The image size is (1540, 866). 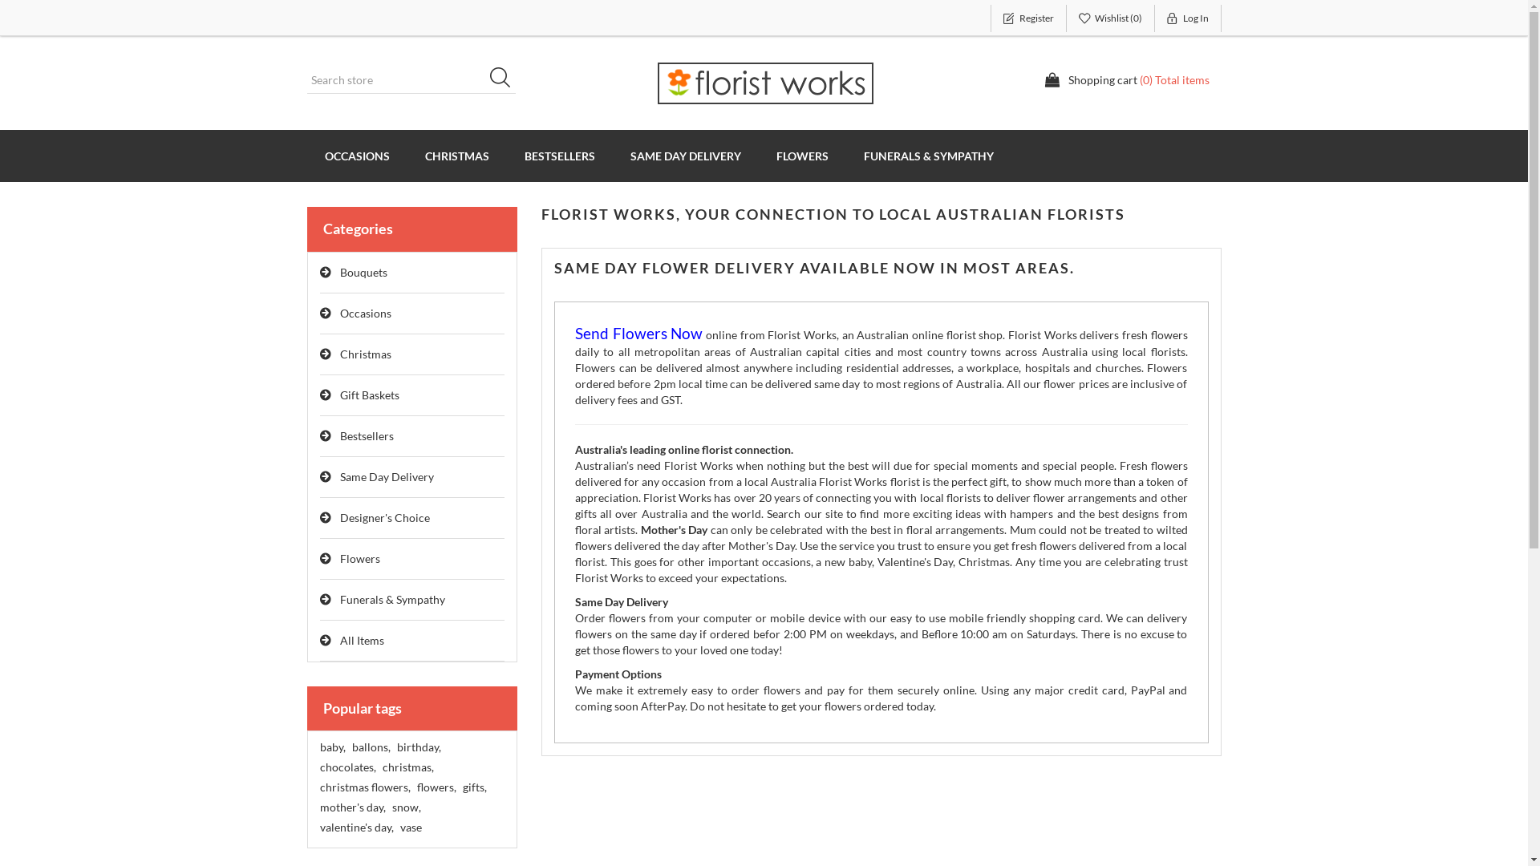 I want to click on Bestsellers, so click(x=412, y=436).